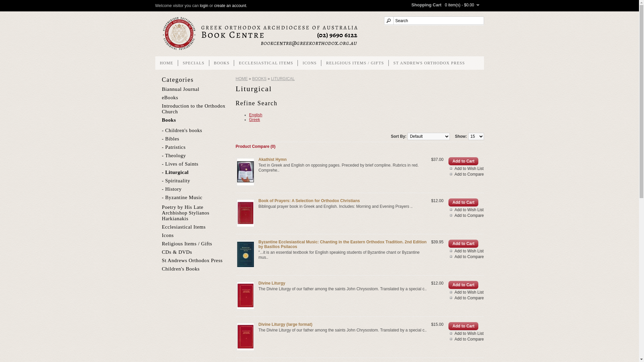 This screenshot has width=644, height=362. Describe the element at coordinates (195, 189) in the screenshot. I see `- History` at that location.